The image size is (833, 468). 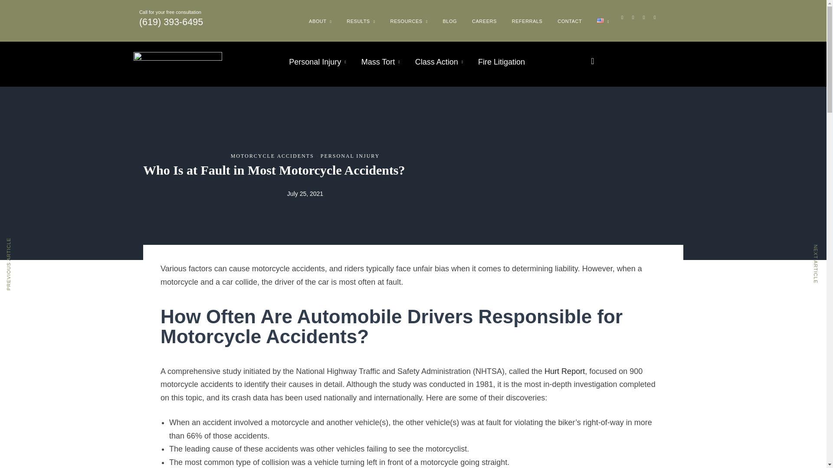 What do you see at coordinates (317, 62) in the screenshot?
I see `Personal Injury` at bounding box center [317, 62].